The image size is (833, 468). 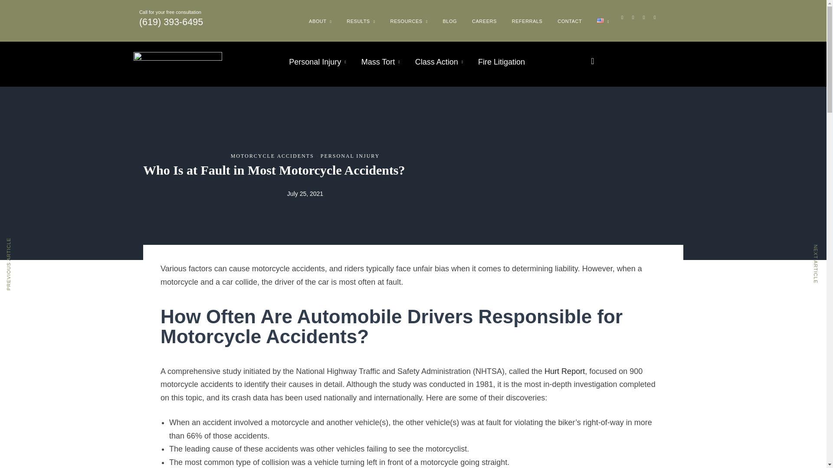 What do you see at coordinates (317, 62) in the screenshot?
I see `Personal Injury` at bounding box center [317, 62].